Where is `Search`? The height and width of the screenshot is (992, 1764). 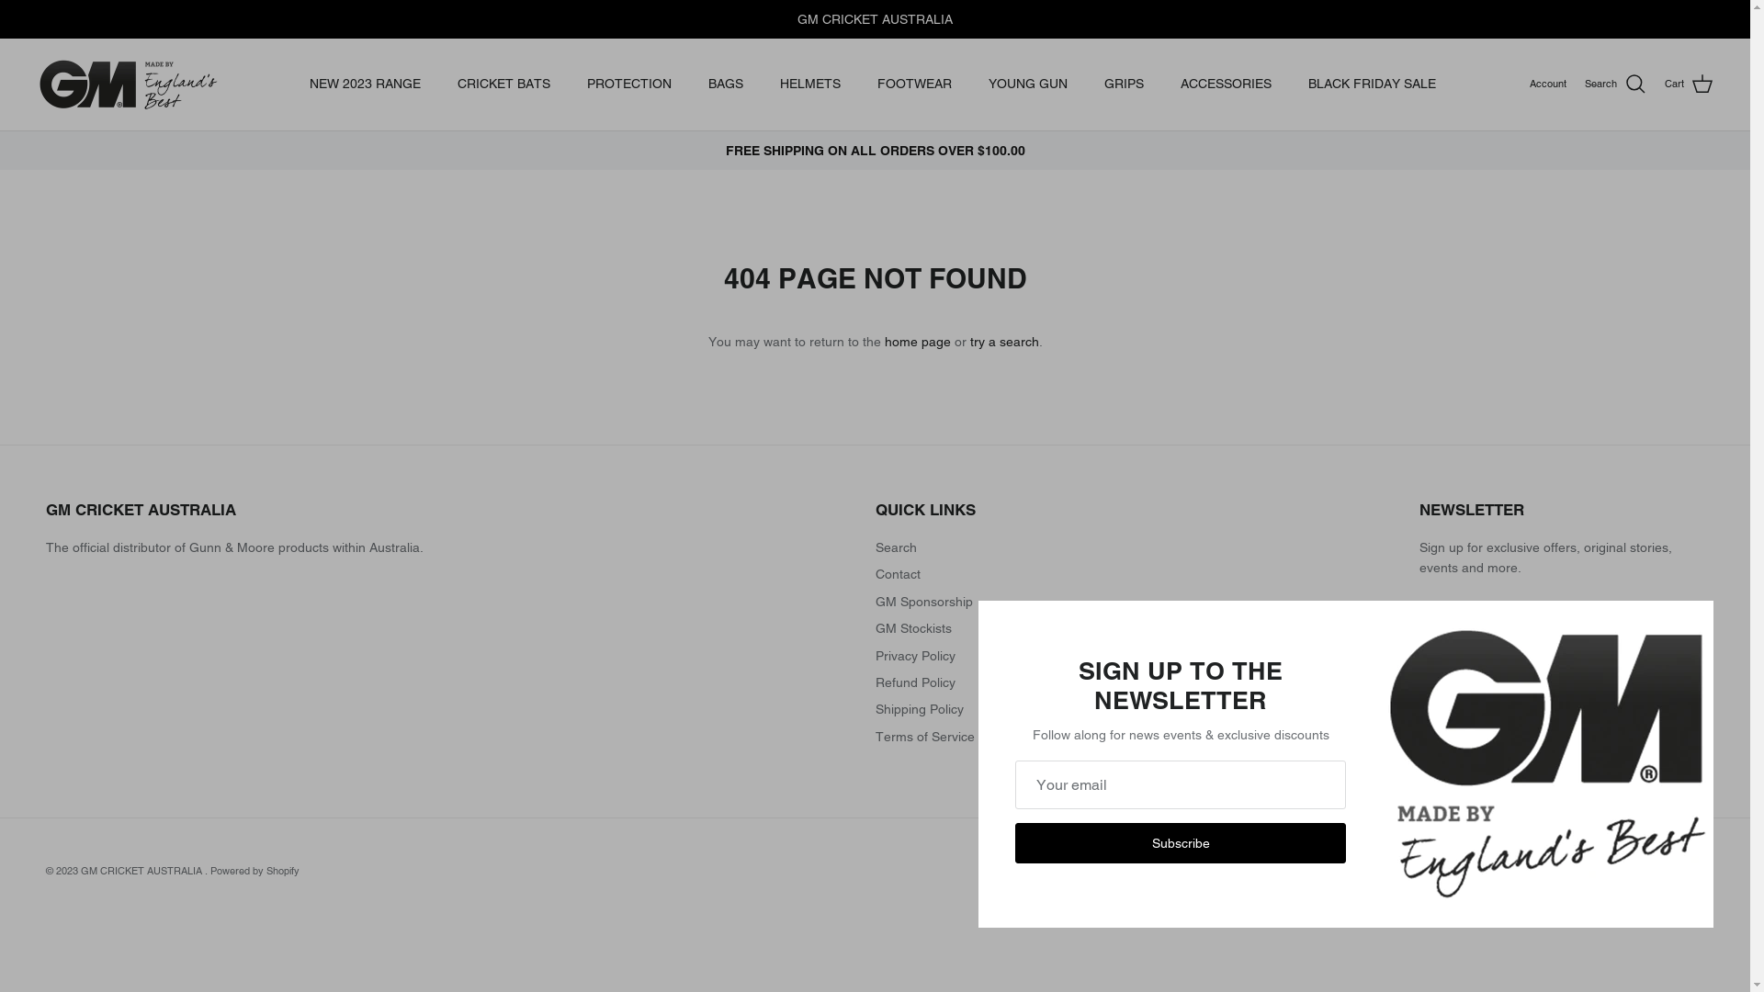
Search is located at coordinates (1615, 85).